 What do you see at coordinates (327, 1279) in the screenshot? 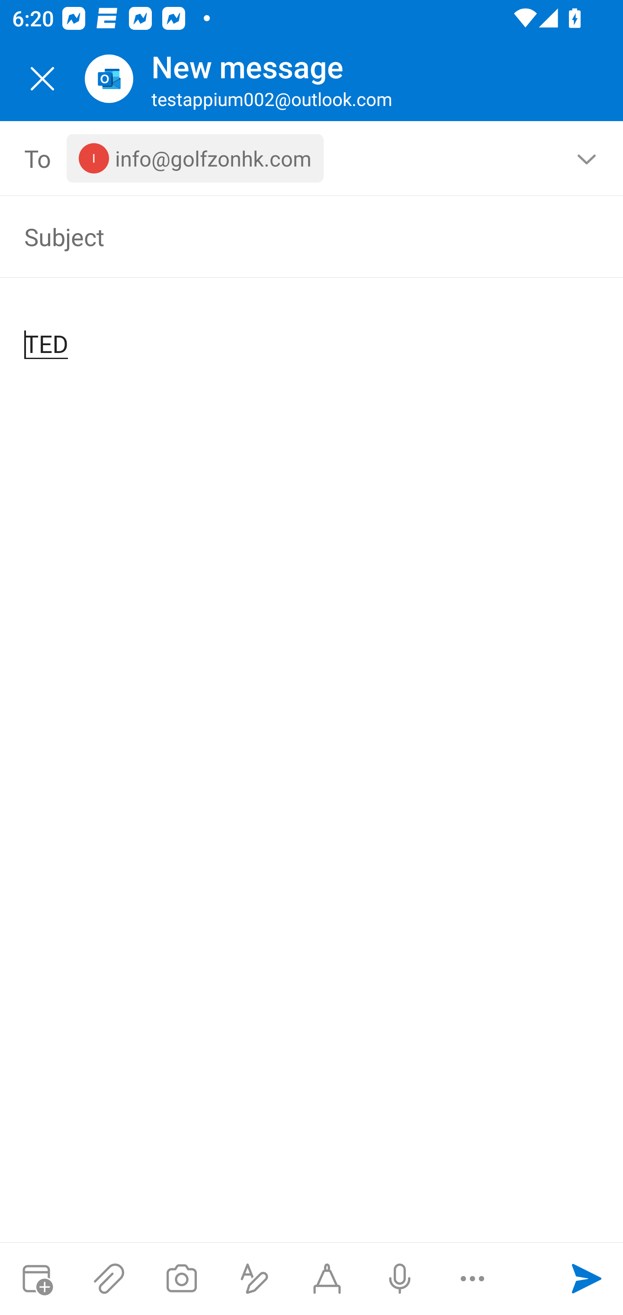
I see `Start Ink compose` at bounding box center [327, 1279].